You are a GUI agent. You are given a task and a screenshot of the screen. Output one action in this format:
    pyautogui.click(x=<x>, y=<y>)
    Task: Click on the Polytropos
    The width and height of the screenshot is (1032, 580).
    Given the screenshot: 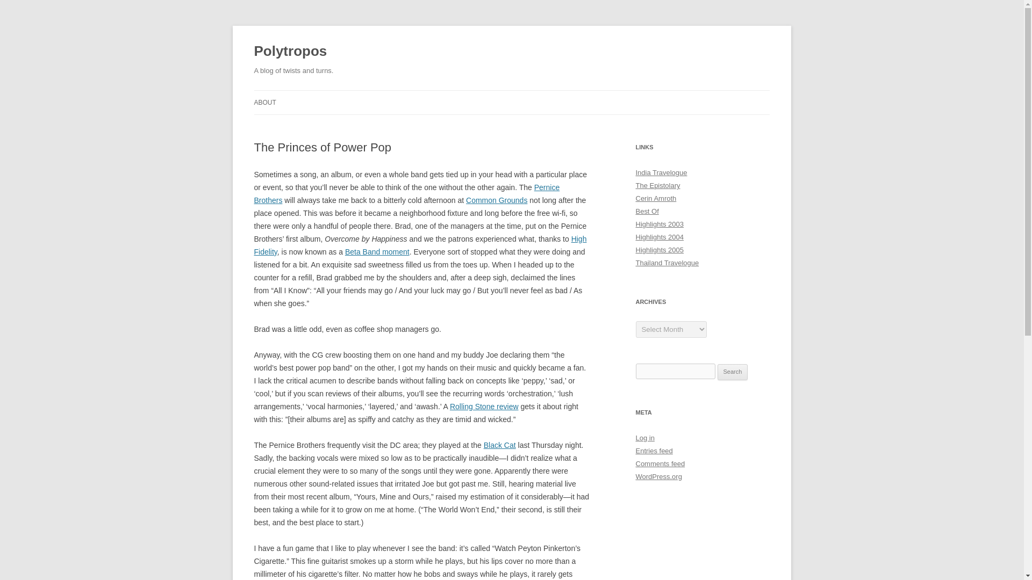 What is the action you would take?
    pyautogui.click(x=290, y=52)
    